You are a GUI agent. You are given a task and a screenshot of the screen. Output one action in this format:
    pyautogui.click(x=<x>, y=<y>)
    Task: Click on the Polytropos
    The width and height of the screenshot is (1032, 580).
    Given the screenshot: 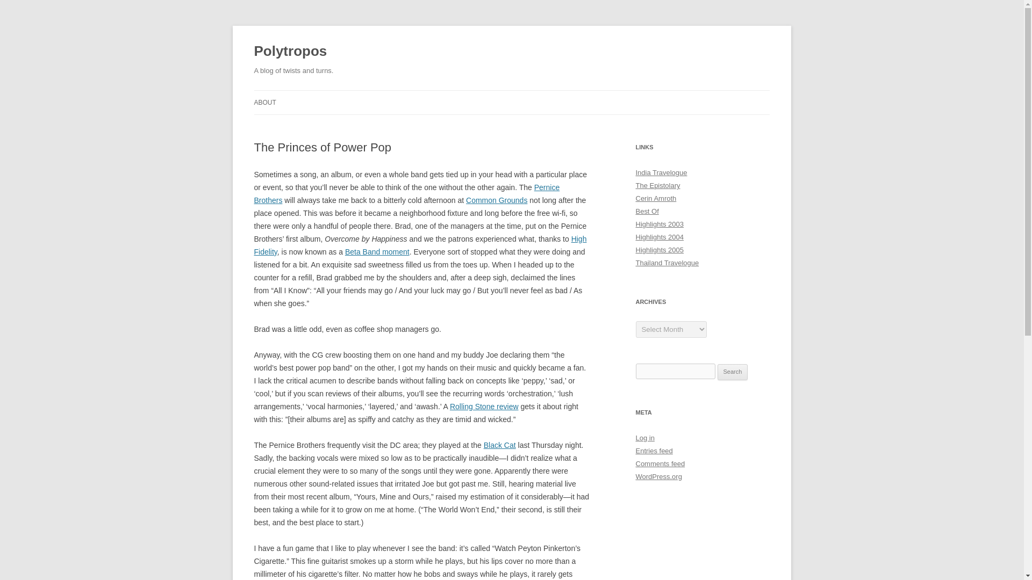 What is the action you would take?
    pyautogui.click(x=290, y=52)
    